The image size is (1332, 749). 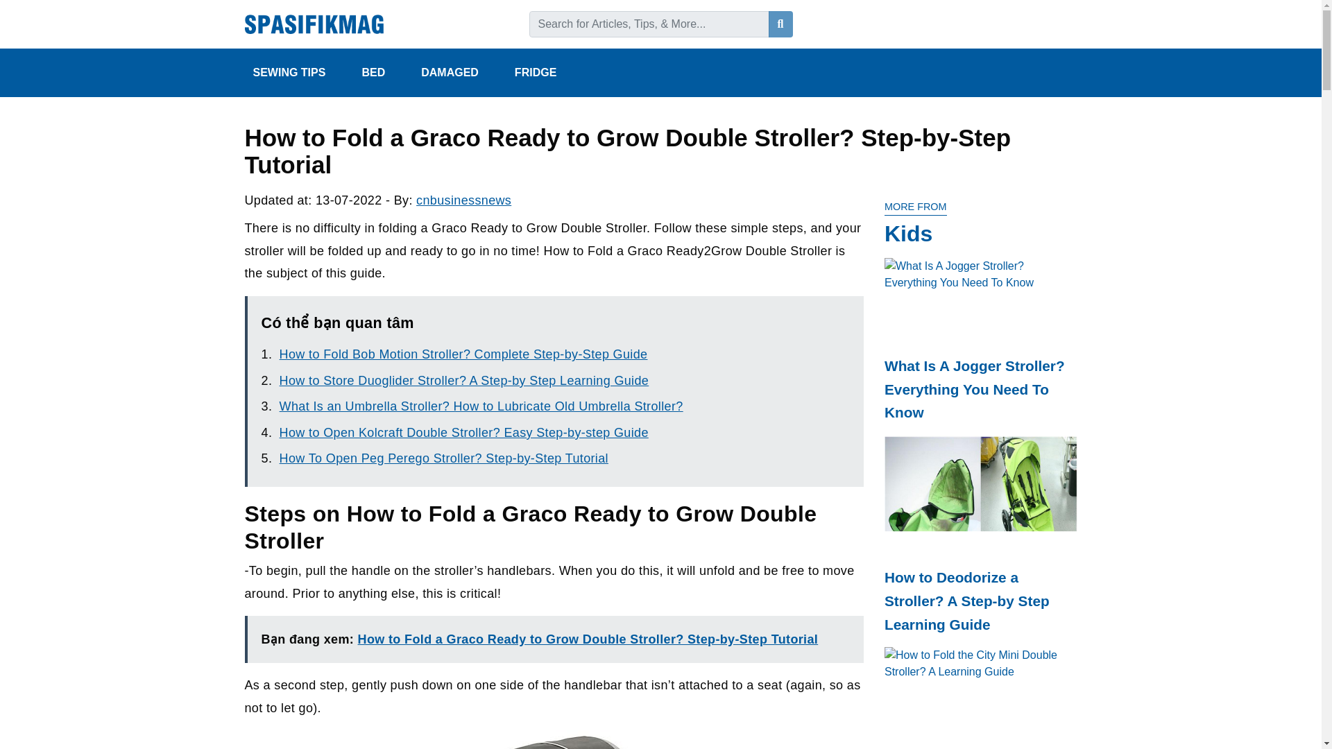 I want to click on FRIDGE, so click(x=545, y=73).